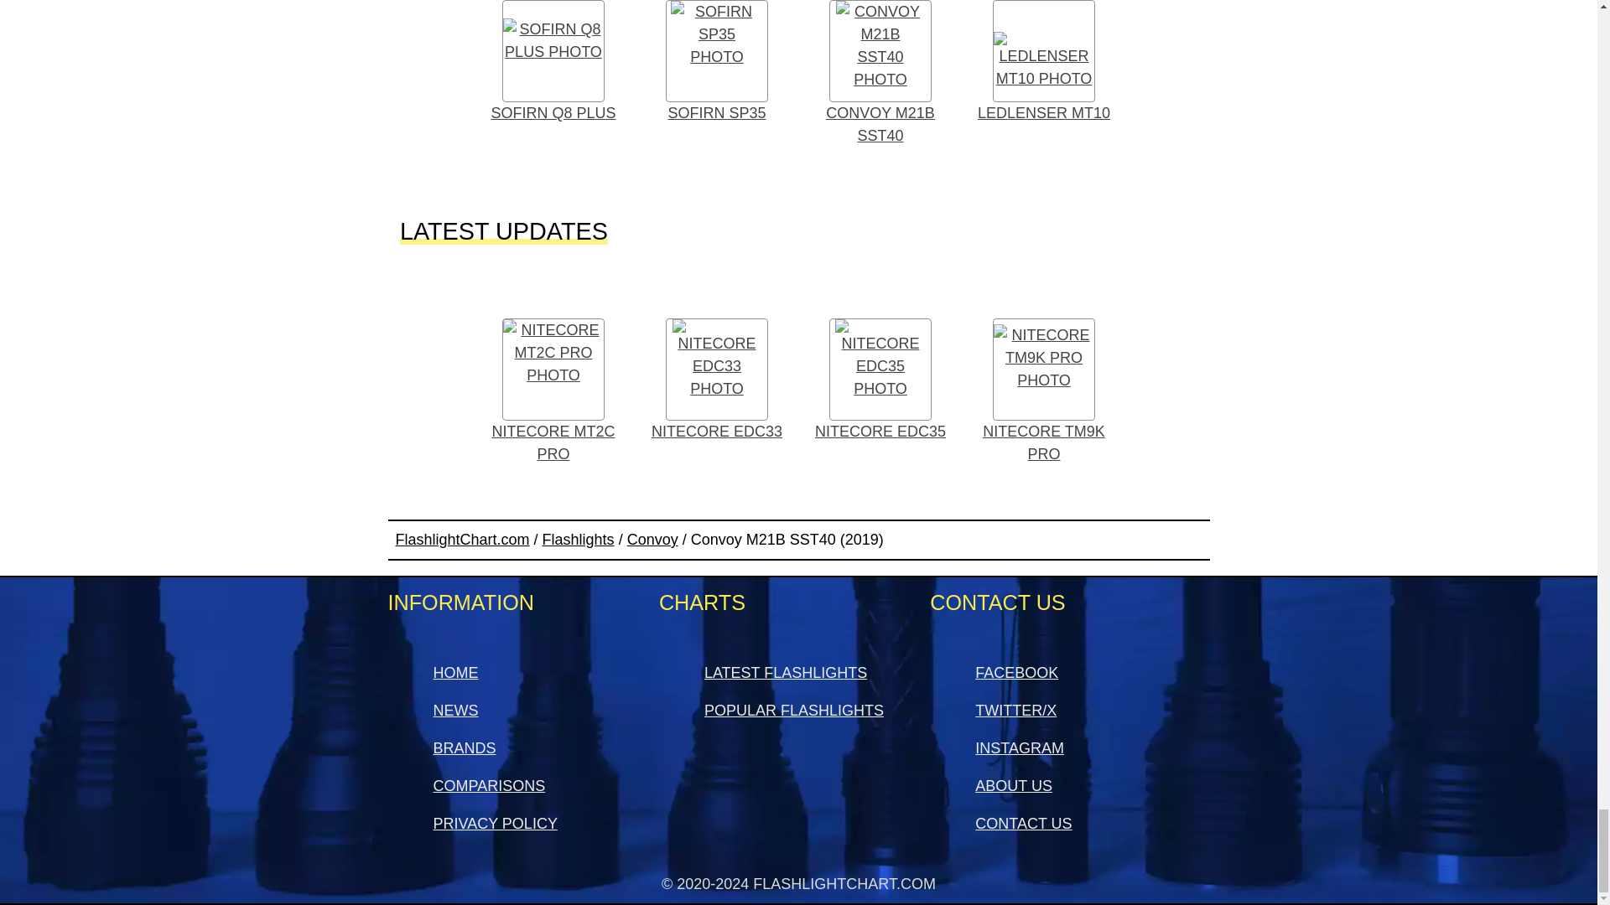 This screenshot has width=1610, height=905. I want to click on ABOUT US, so click(1014, 786).